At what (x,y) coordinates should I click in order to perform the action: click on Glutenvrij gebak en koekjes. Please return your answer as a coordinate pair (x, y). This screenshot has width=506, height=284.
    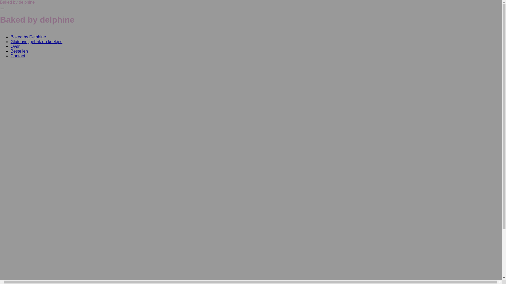
    Looking at the image, I should click on (36, 42).